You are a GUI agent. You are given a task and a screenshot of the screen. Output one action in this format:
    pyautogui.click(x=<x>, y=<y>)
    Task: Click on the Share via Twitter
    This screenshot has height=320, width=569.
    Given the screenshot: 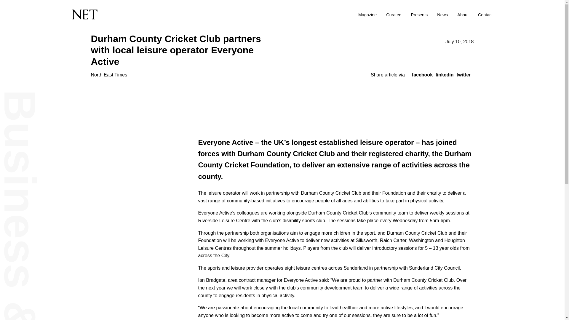 What is the action you would take?
    pyautogui.click(x=463, y=75)
    